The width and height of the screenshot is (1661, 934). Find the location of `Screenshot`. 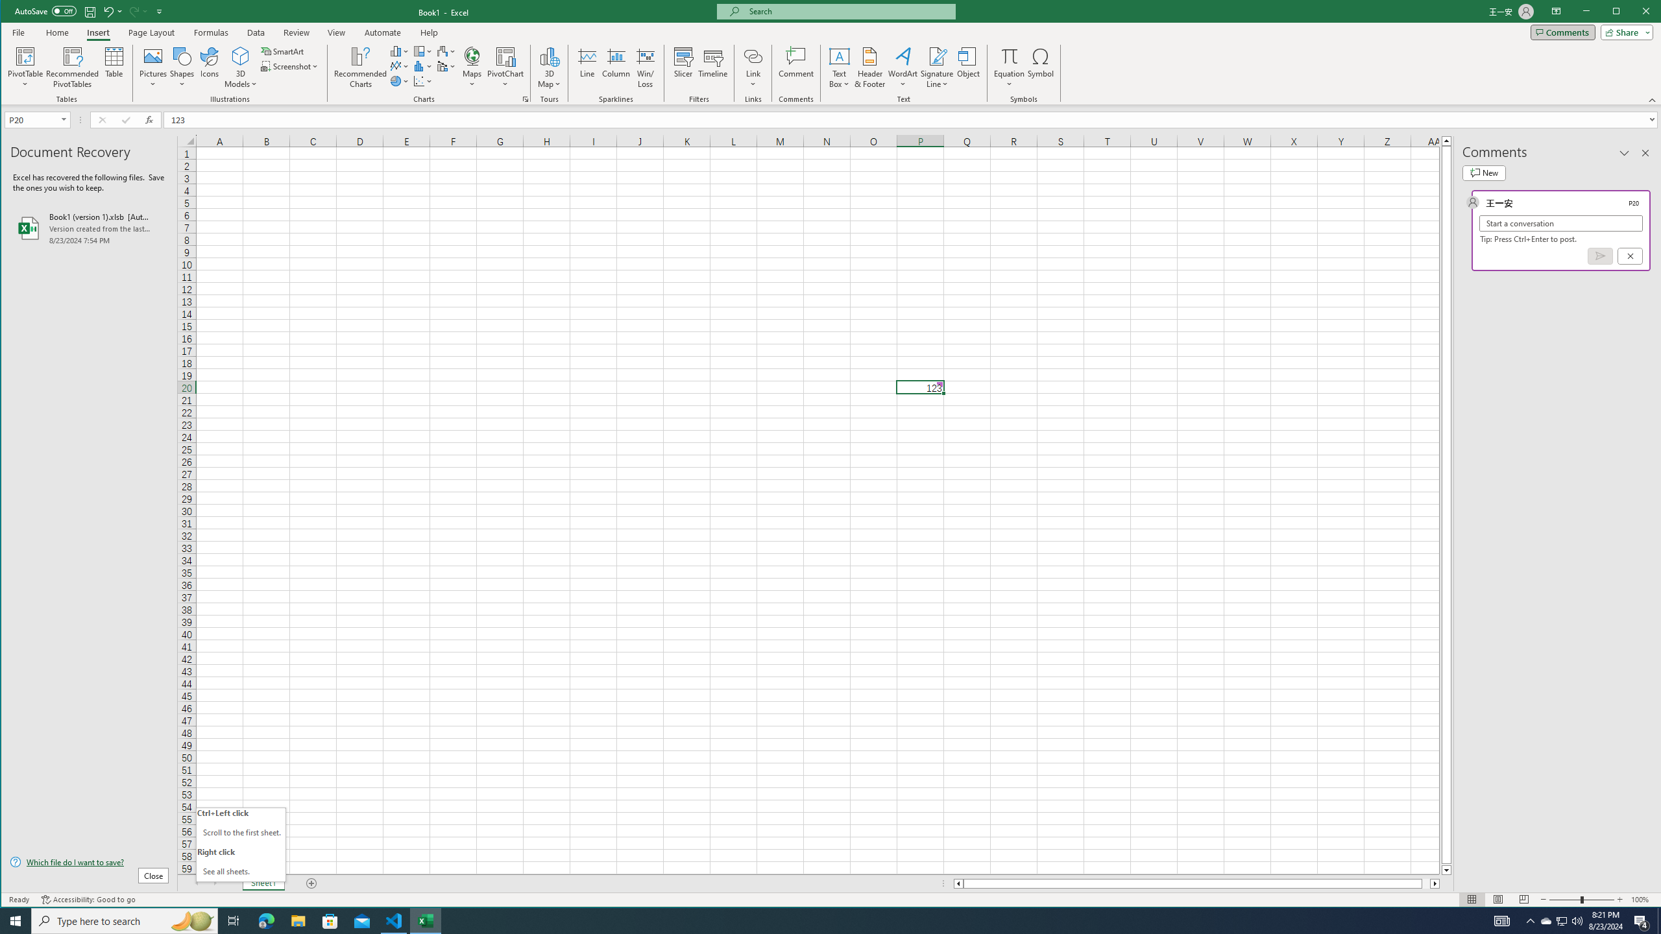

Screenshot is located at coordinates (291, 66).